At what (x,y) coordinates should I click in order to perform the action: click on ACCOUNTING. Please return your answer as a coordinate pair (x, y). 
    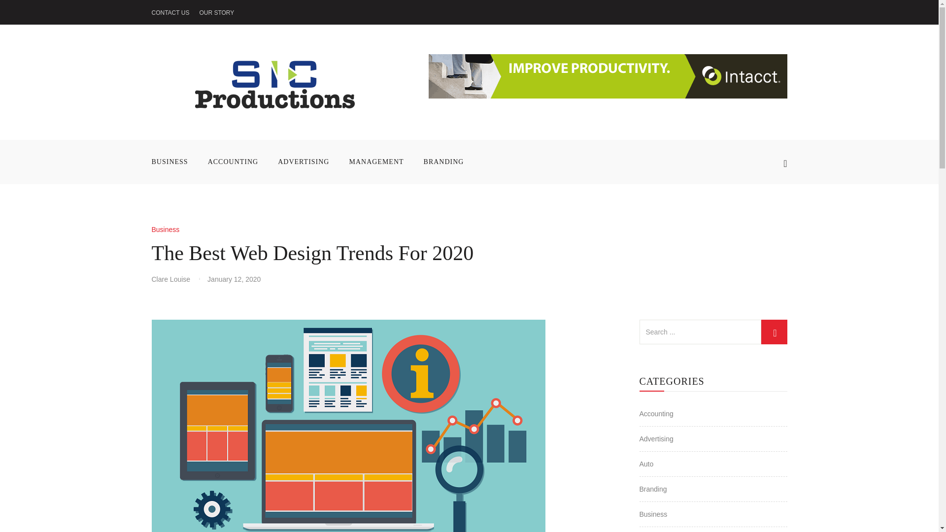
    Looking at the image, I should click on (233, 162).